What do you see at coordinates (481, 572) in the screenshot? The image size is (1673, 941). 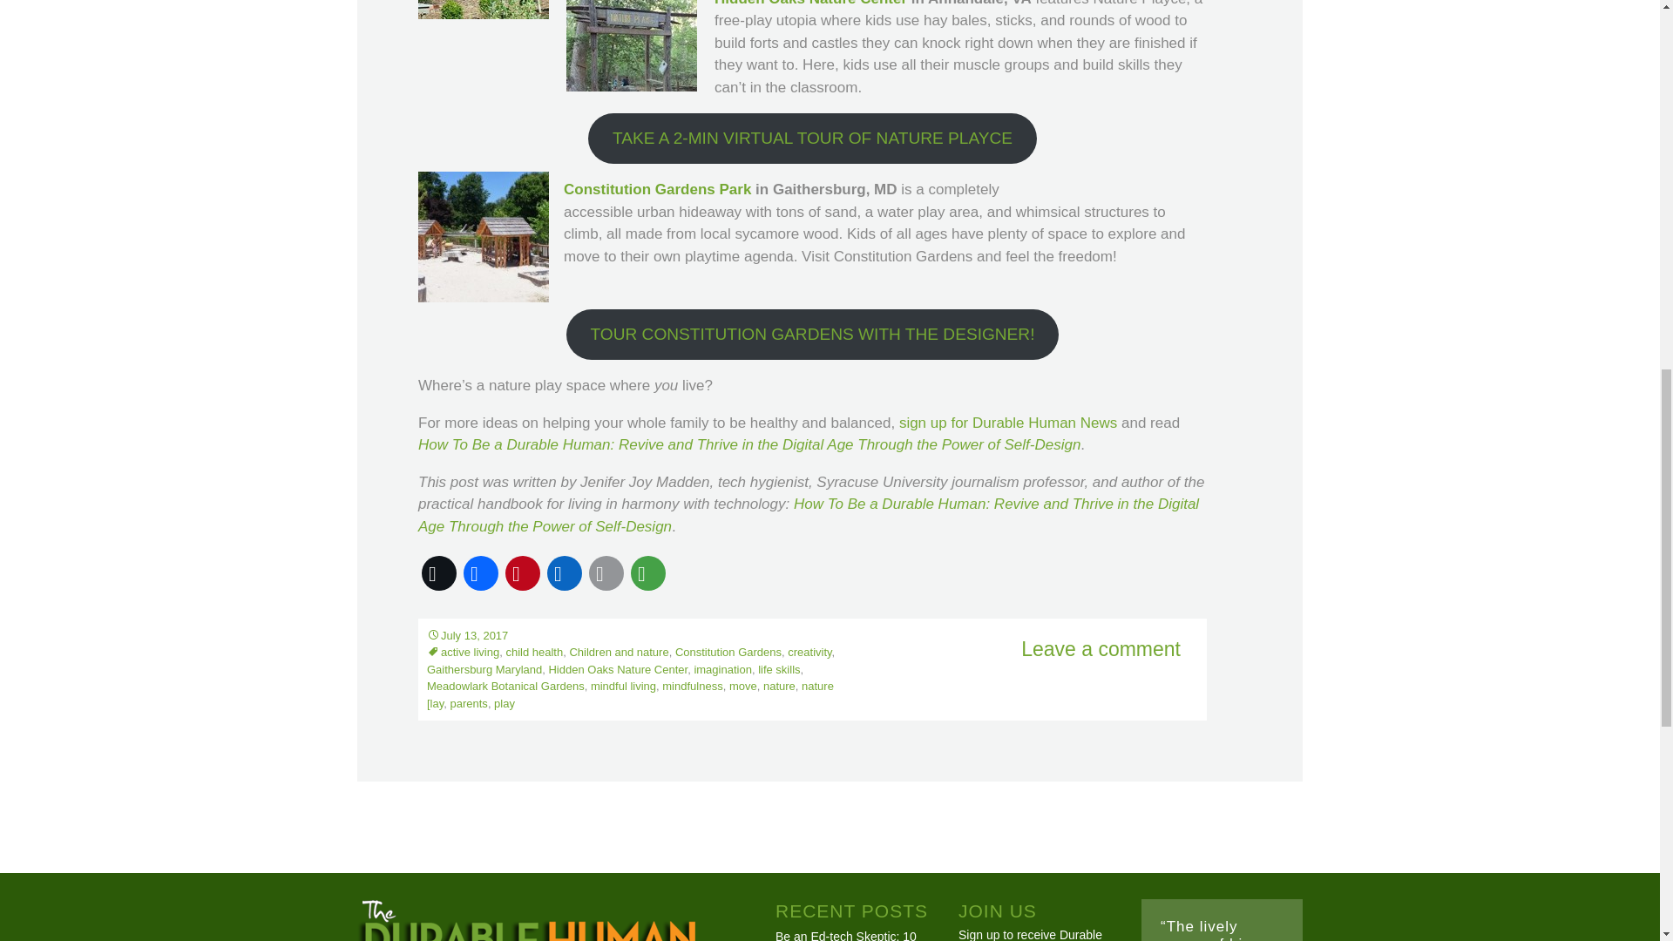 I see `Facebook` at bounding box center [481, 572].